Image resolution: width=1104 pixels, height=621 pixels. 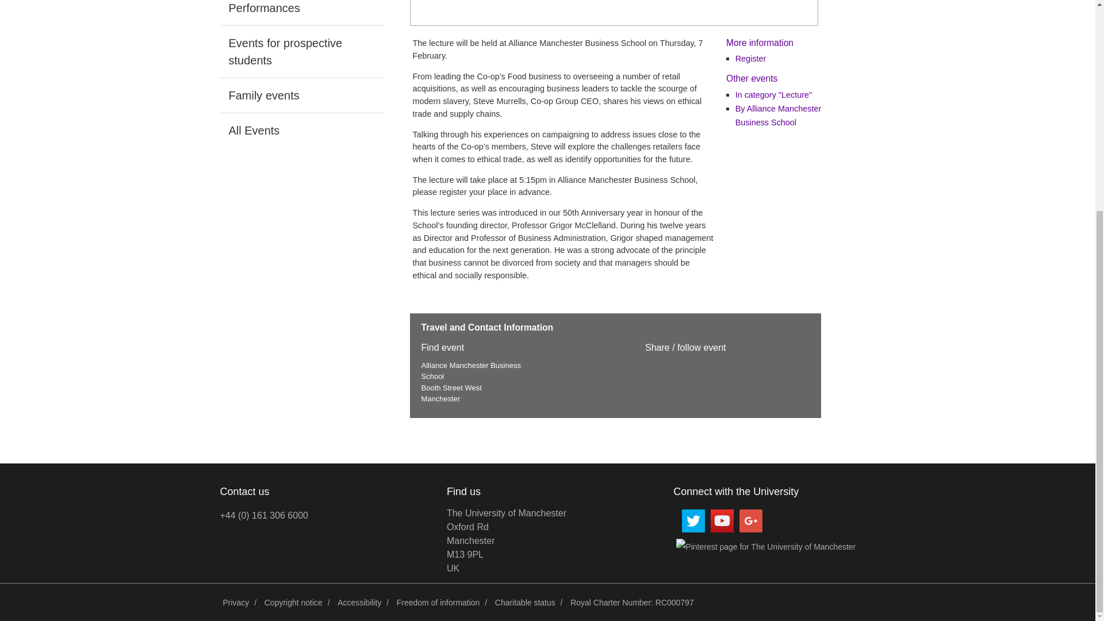 What do you see at coordinates (236, 603) in the screenshot?
I see `Accessibility` at bounding box center [236, 603].